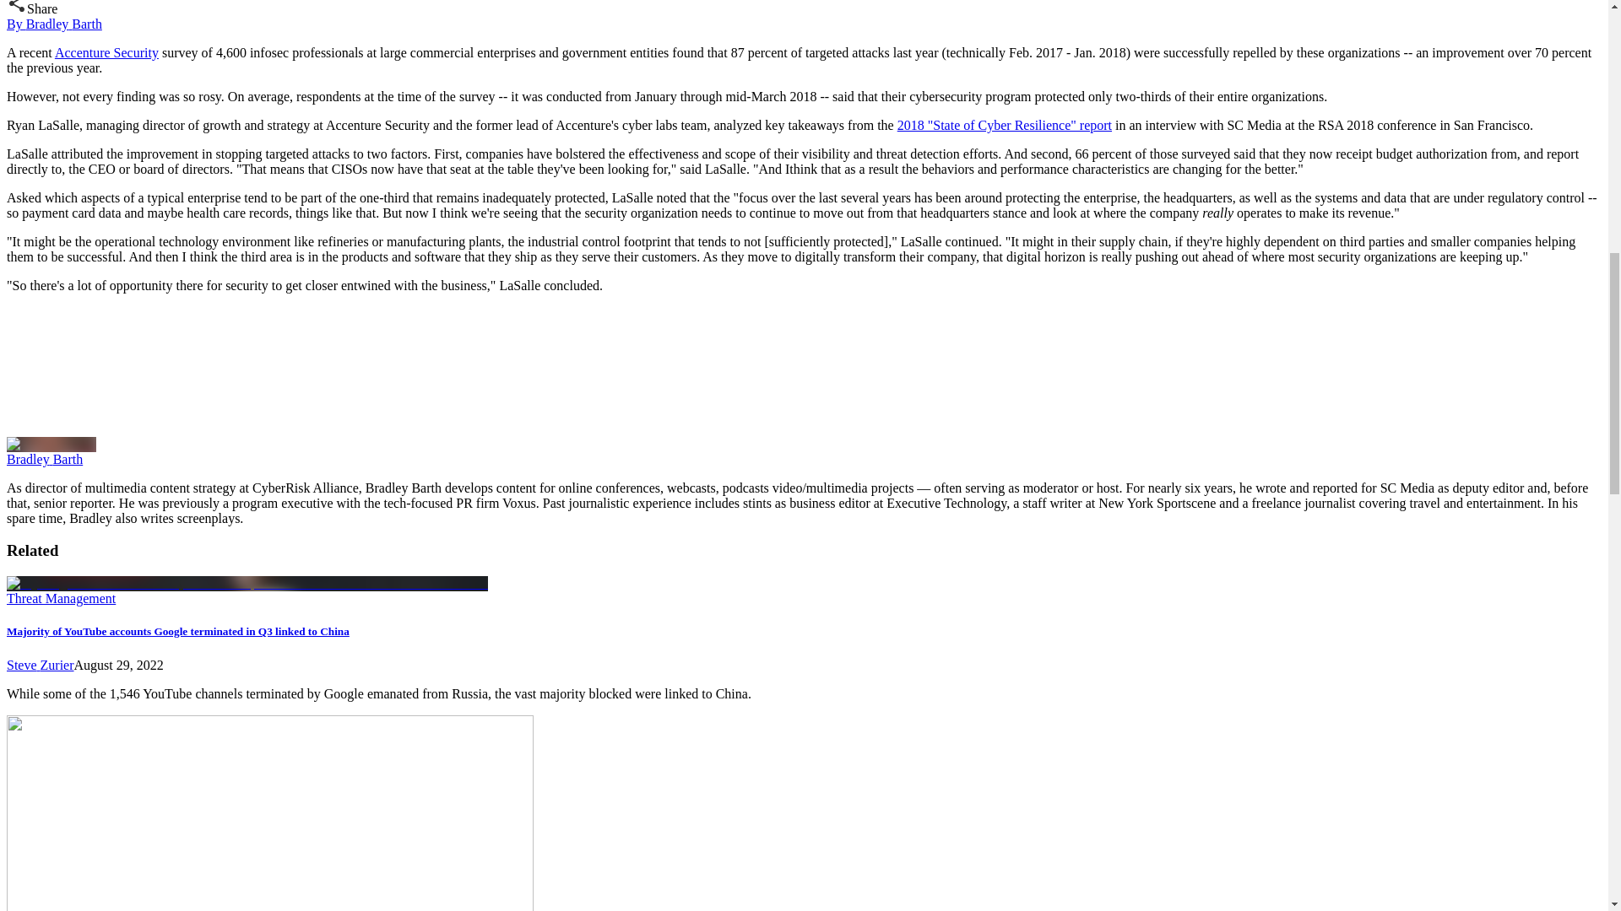 The height and width of the screenshot is (911, 1621). I want to click on 2018 "State of Cyber Resilience" report, so click(1005, 125).